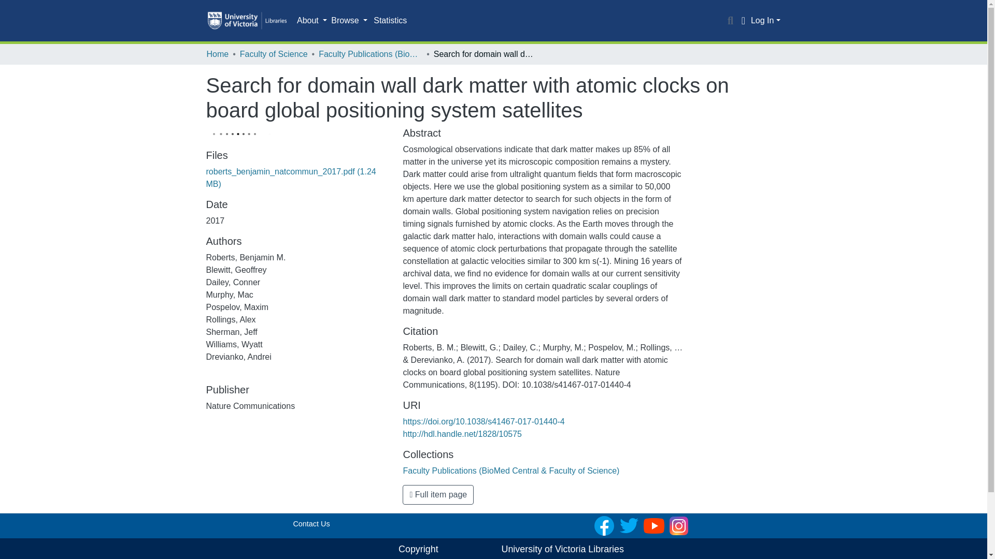 This screenshot has height=559, width=995. Describe the element at coordinates (217, 54) in the screenshot. I see `Home` at that location.